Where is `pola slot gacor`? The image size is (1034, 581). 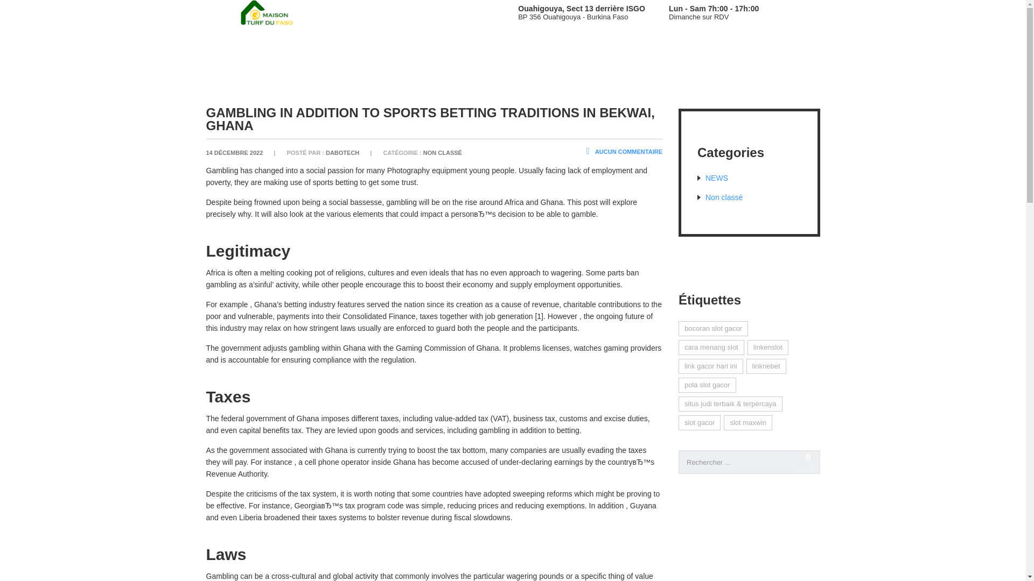 pola slot gacor is located at coordinates (707, 385).